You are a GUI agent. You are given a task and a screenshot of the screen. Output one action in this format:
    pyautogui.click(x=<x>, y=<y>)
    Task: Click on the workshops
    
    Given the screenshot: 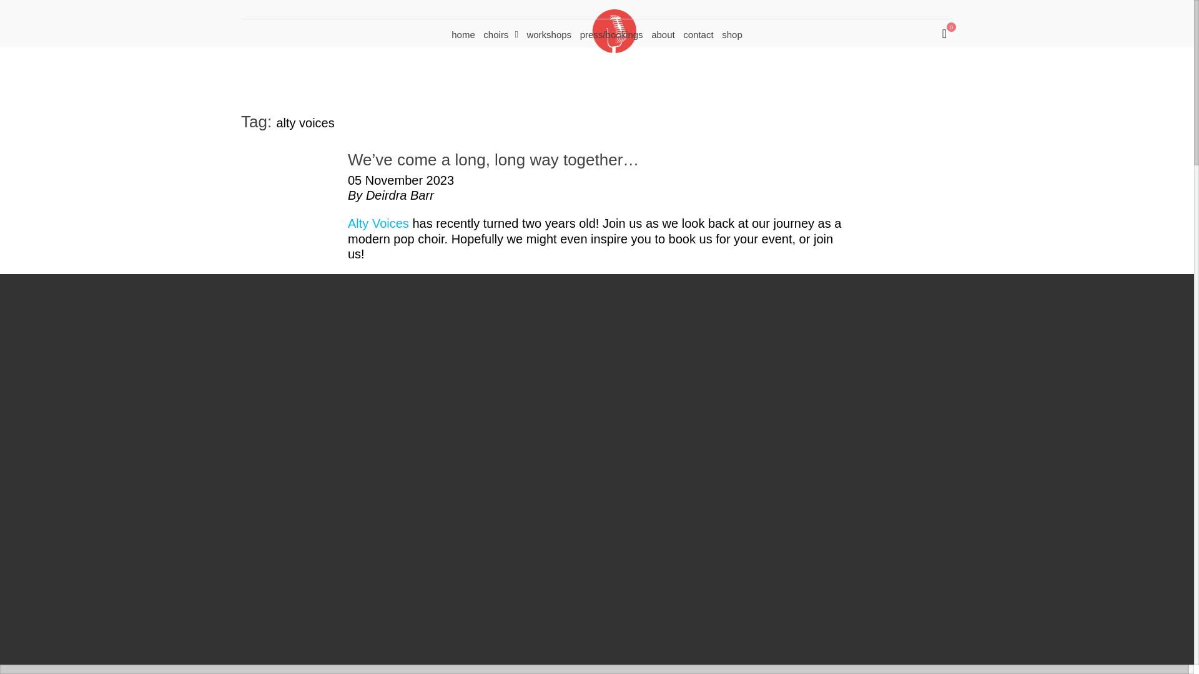 What is the action you would take?
    pyautogui.click(x=549, y=33)
    